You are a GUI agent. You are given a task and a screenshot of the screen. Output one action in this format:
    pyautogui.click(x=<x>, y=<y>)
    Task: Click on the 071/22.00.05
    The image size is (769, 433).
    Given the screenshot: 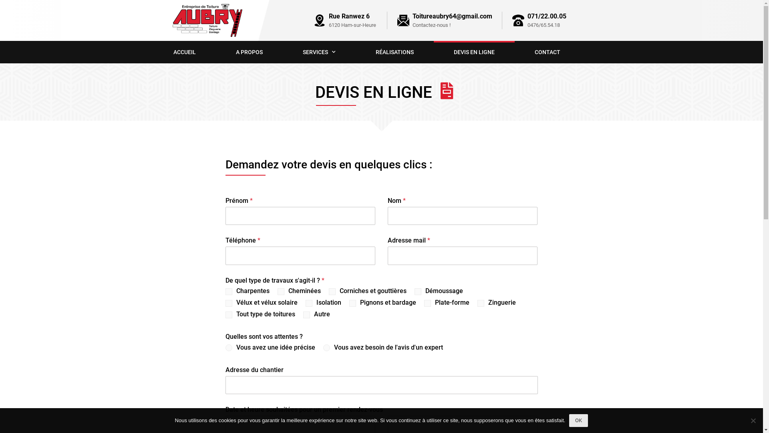 What is the action you would take?
    pyautogui.click(x=547, y=16)
    